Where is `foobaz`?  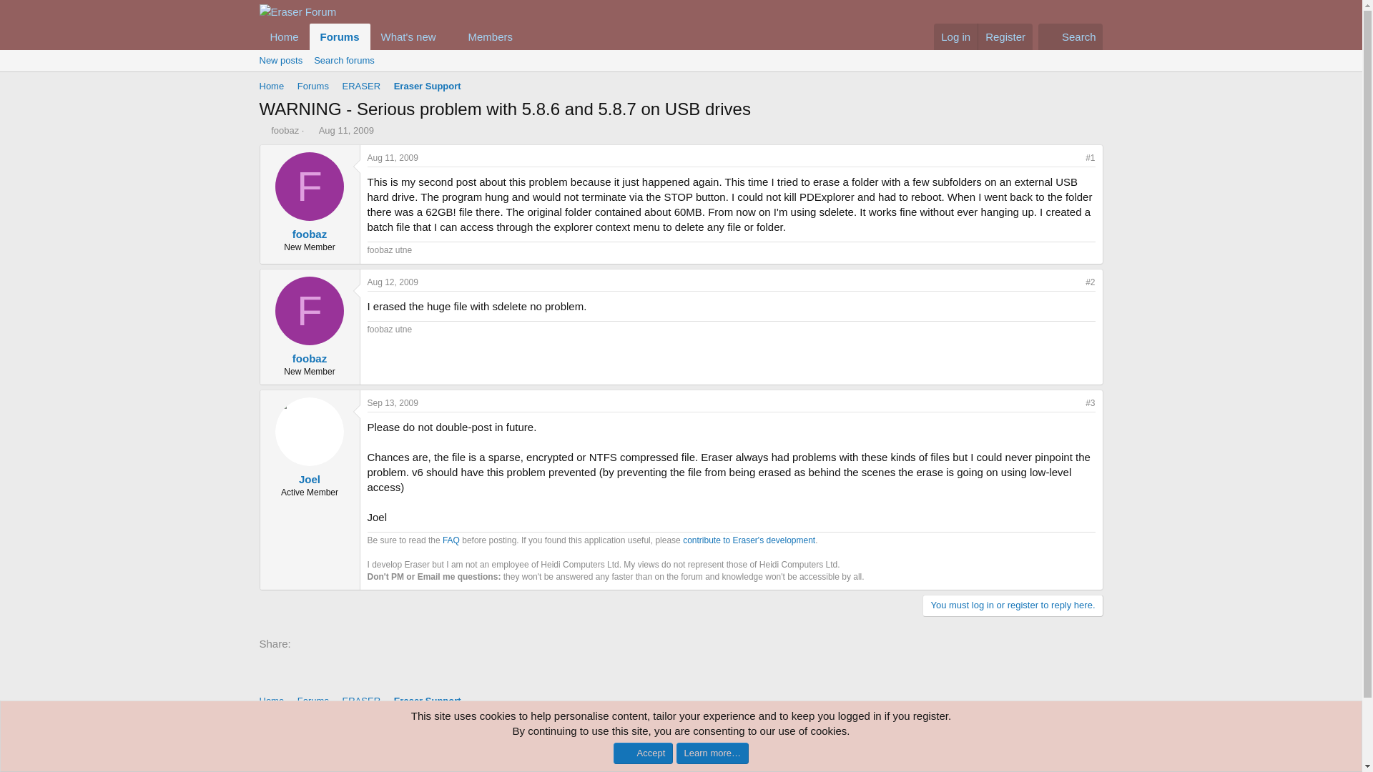
foobaz is located at coordinates (285, 130).